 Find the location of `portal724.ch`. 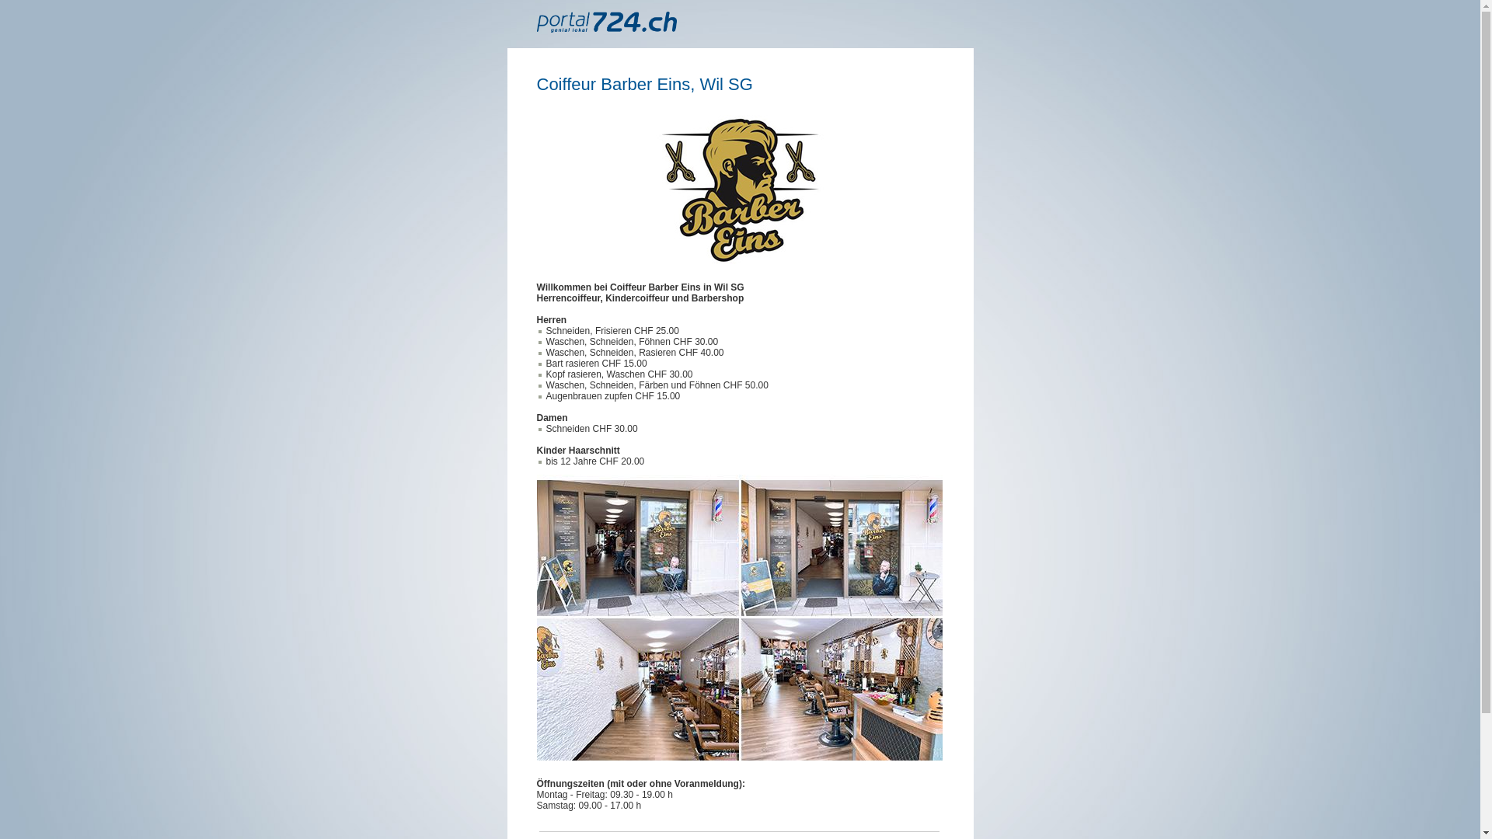

portal724.ch is located at coordinates (606, 22).